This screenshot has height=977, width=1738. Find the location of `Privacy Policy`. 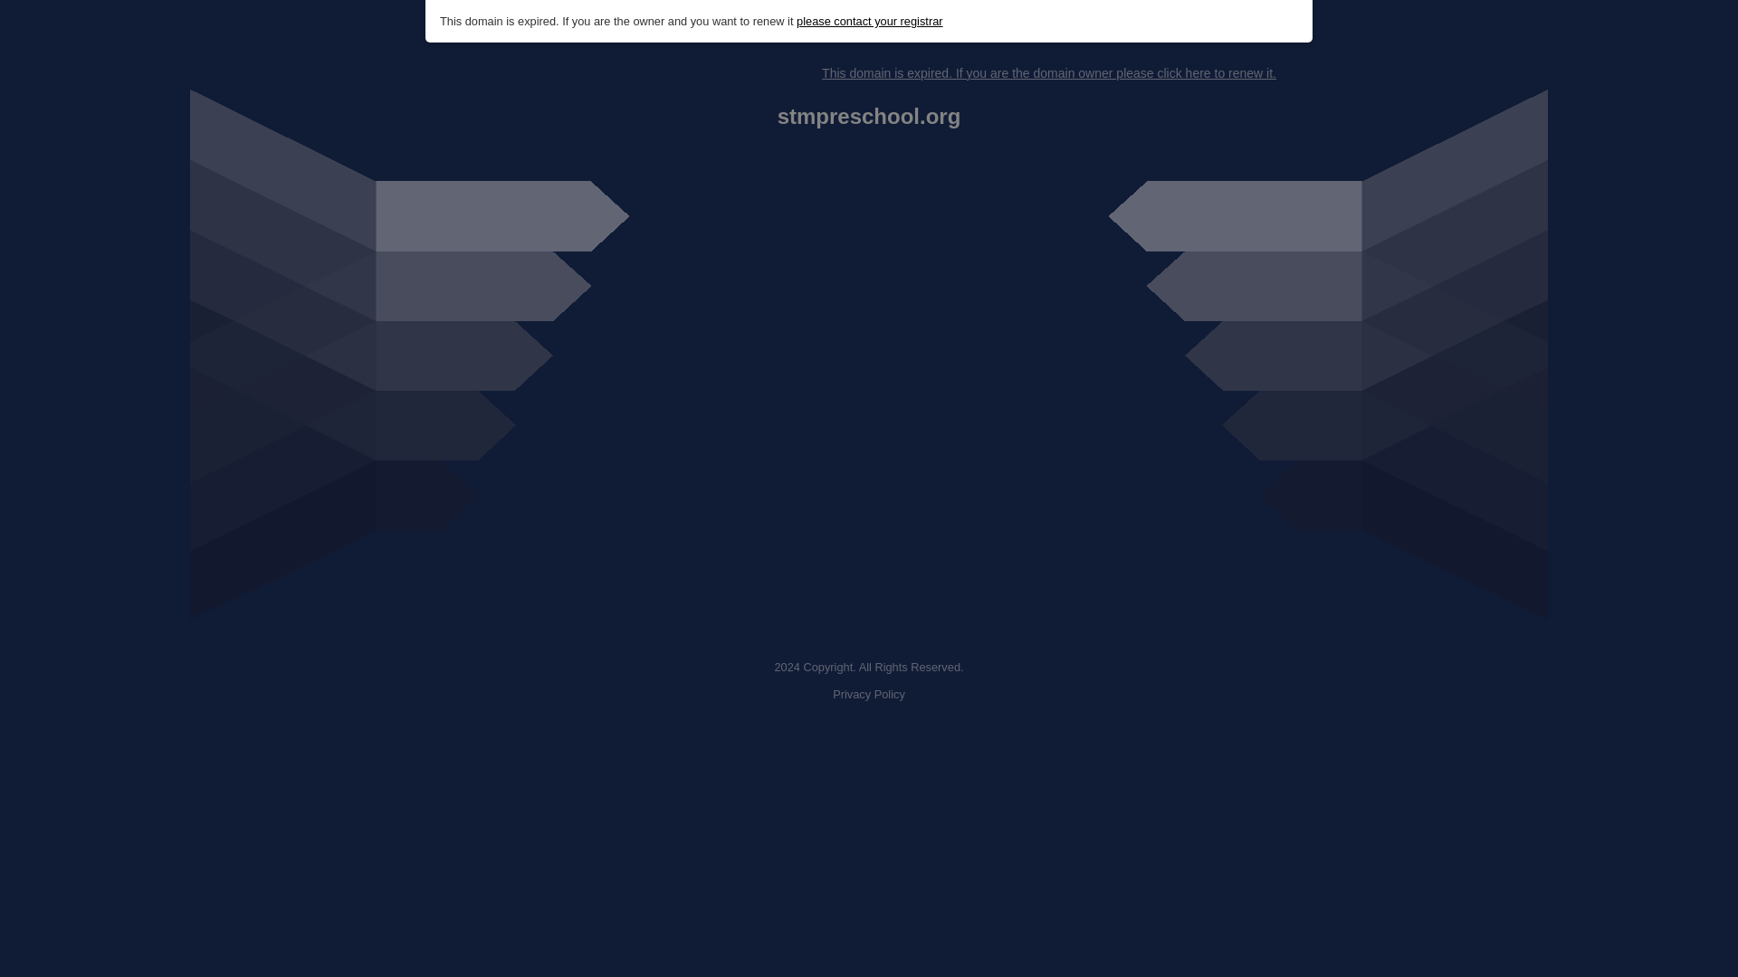

Privacy Policy is located at coordinates (869, 695).